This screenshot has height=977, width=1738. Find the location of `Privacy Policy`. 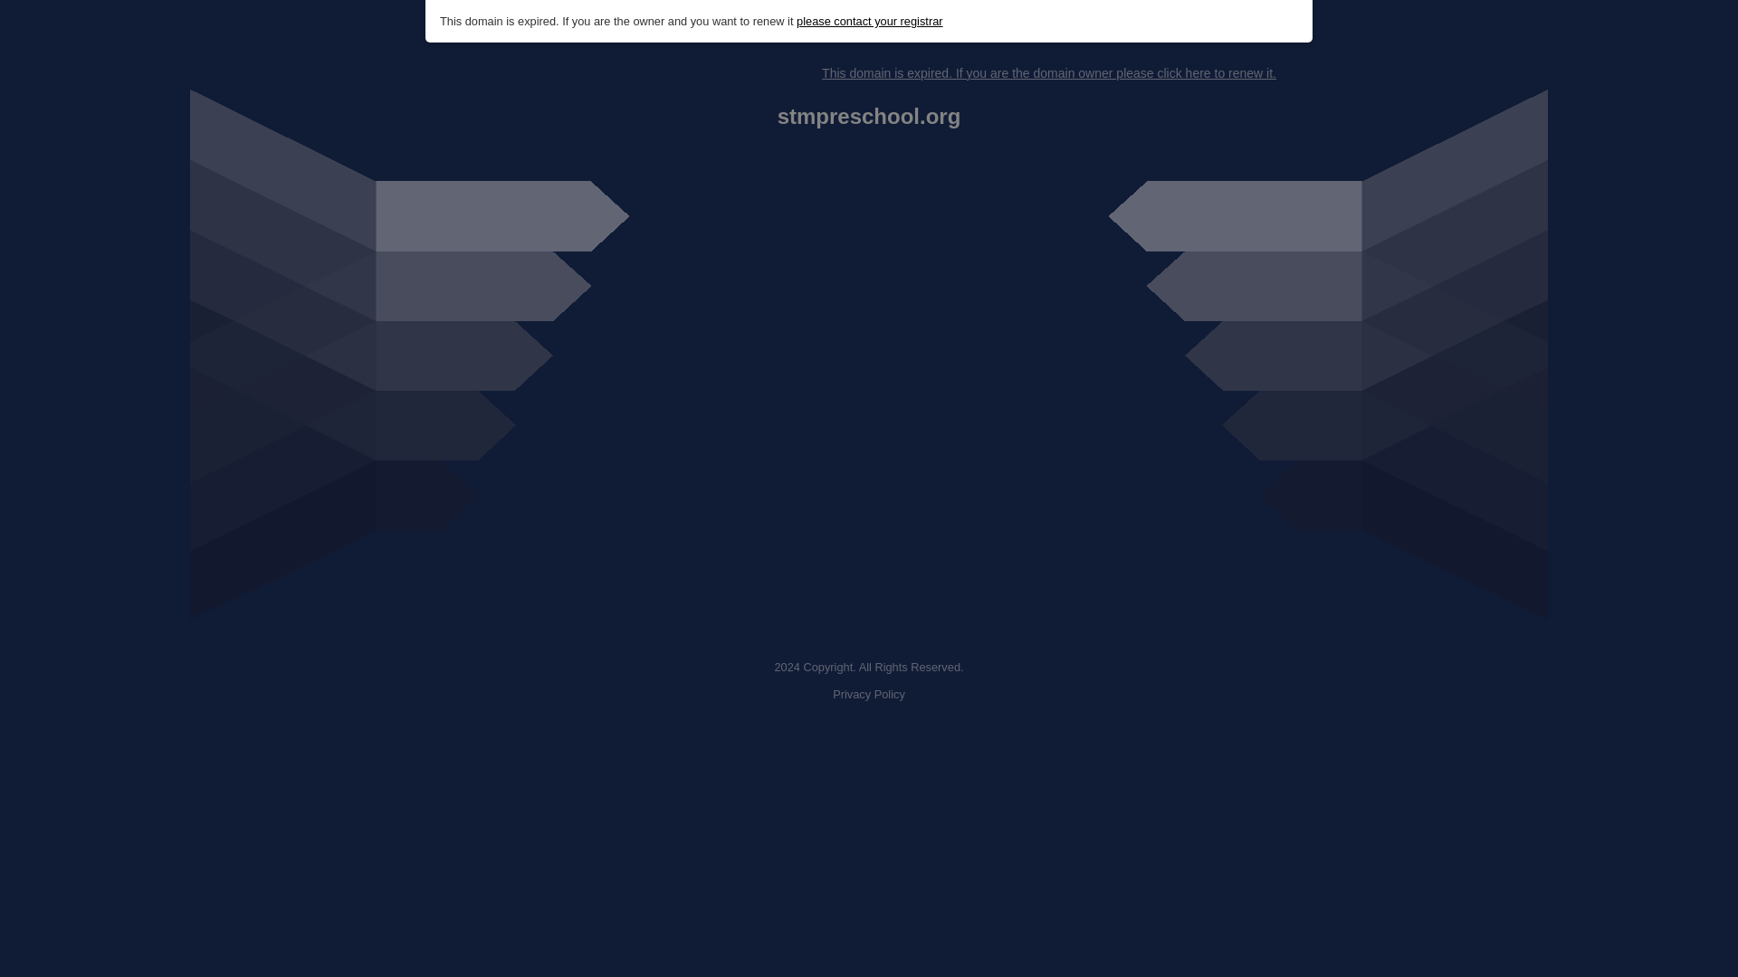

Privacy Policy is located at coordinates (869, 695).